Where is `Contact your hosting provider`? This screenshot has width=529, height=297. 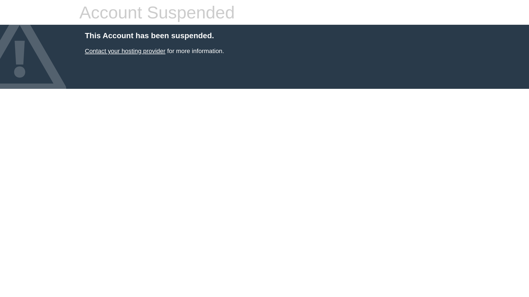
Contact your hosting provider is located at coordinates (125, 51).